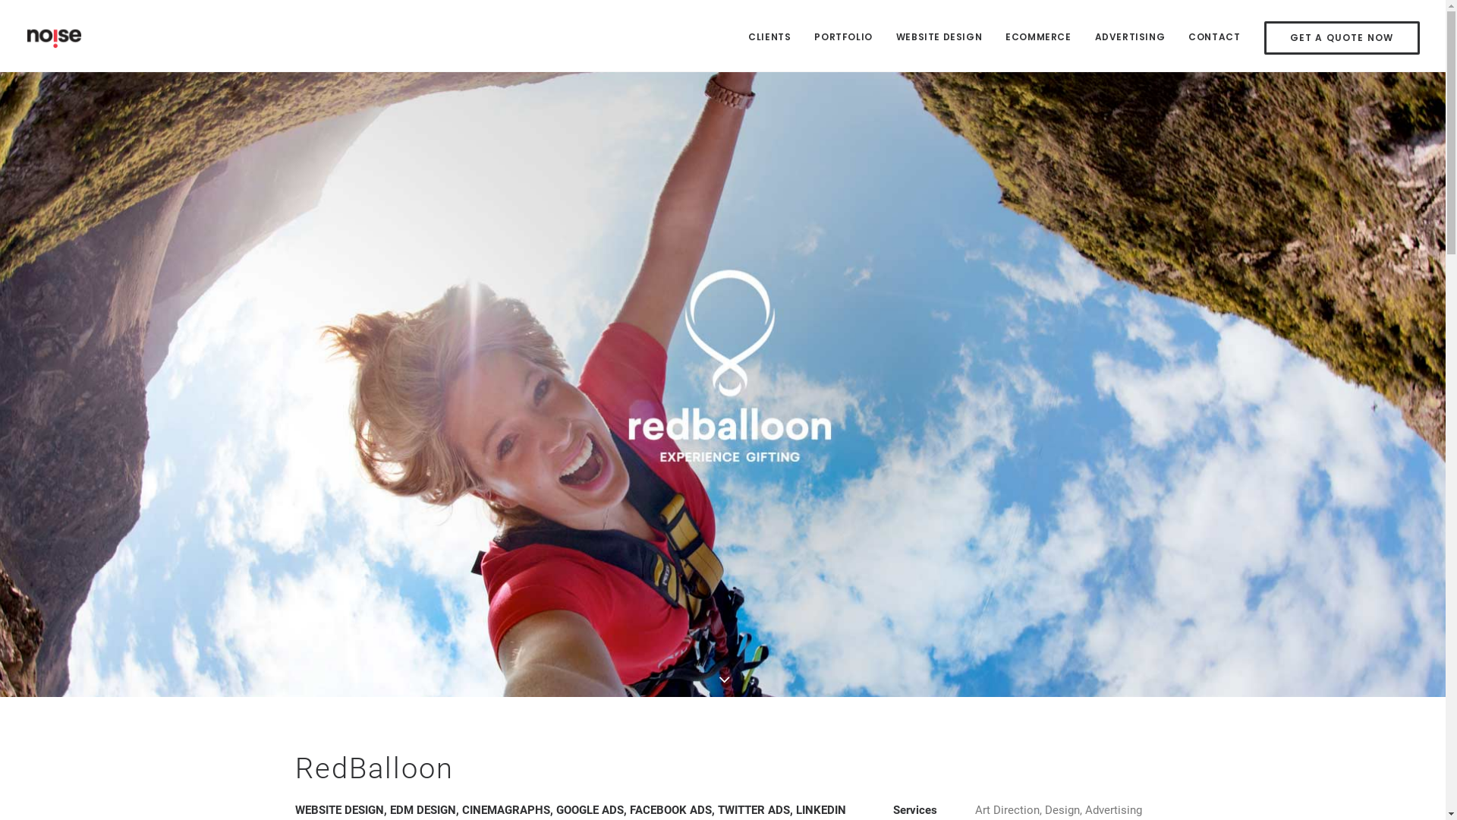 The height and width of the screenshot is (820, 1457). Describe the element at coordinates (1214, 36) in the screenshot. I see `CONTACT` at that location.